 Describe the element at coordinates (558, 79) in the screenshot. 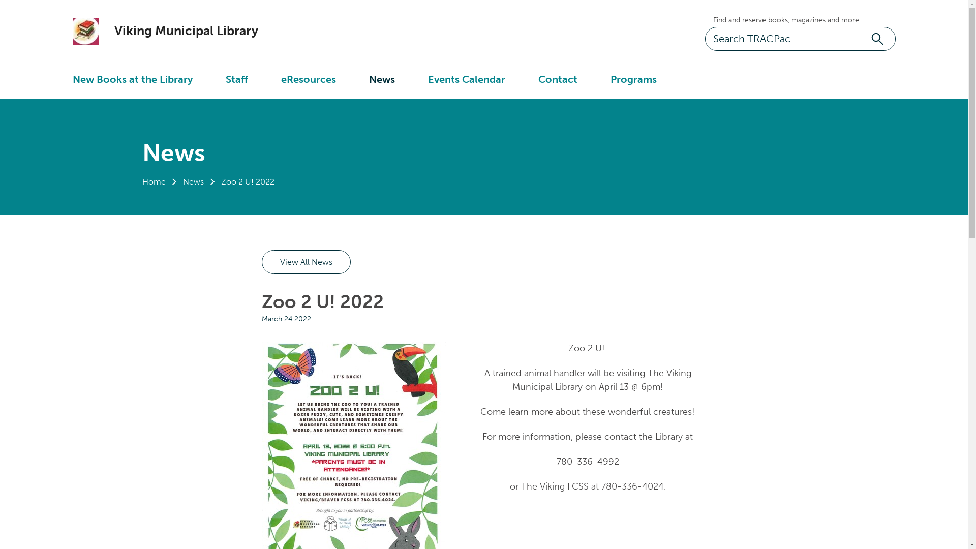

I see `Contact` at that location.